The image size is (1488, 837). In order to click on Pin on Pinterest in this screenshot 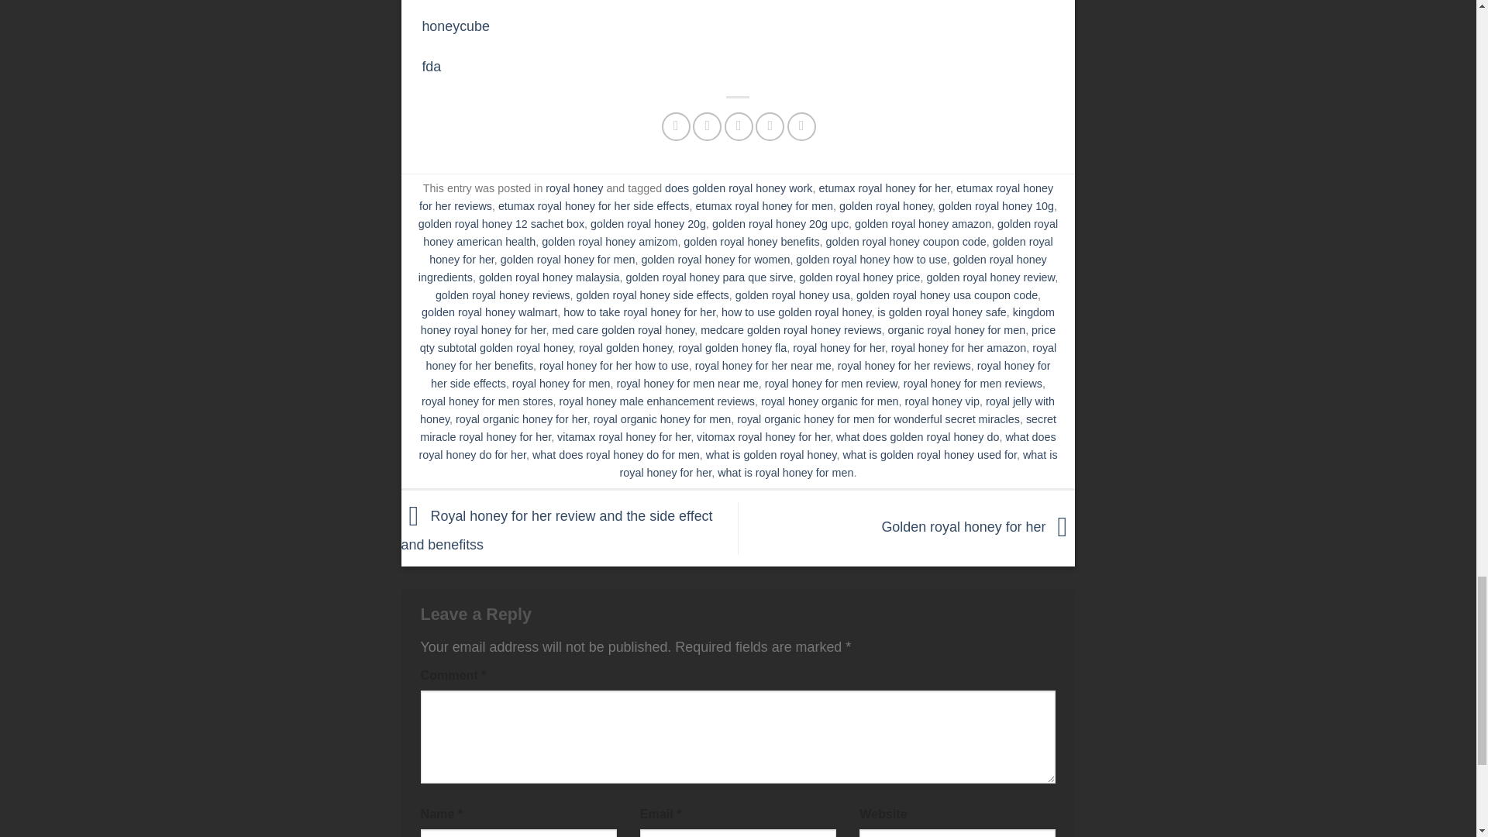, I will do `click(770, 126)`.